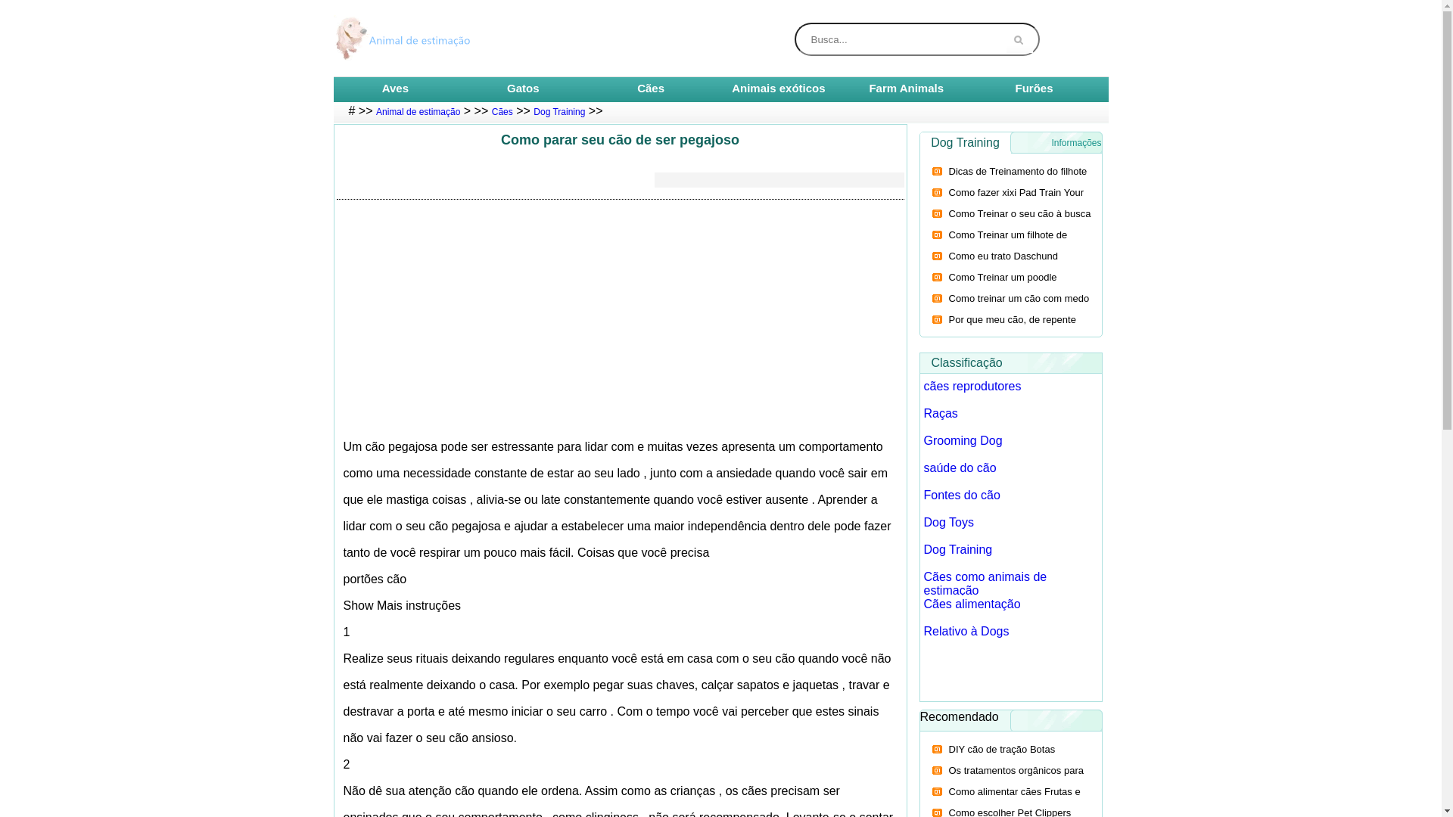  Describe the element at coordinates (963, 440) in the screenshot. I see `Grooming Dog` at that location.